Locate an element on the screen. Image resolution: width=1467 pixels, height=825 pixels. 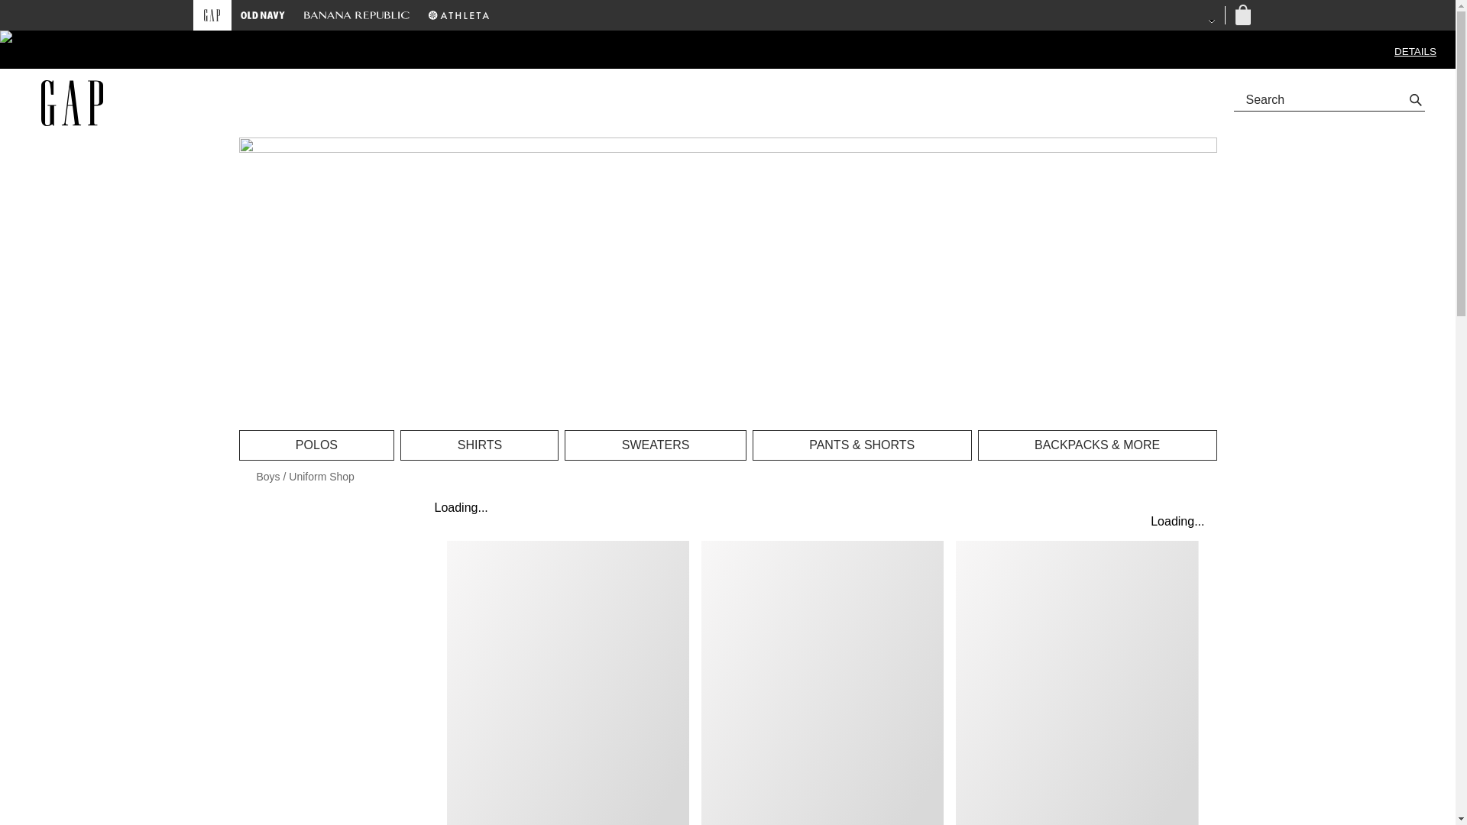
DETAILS is located at coordinates (1415, 51).